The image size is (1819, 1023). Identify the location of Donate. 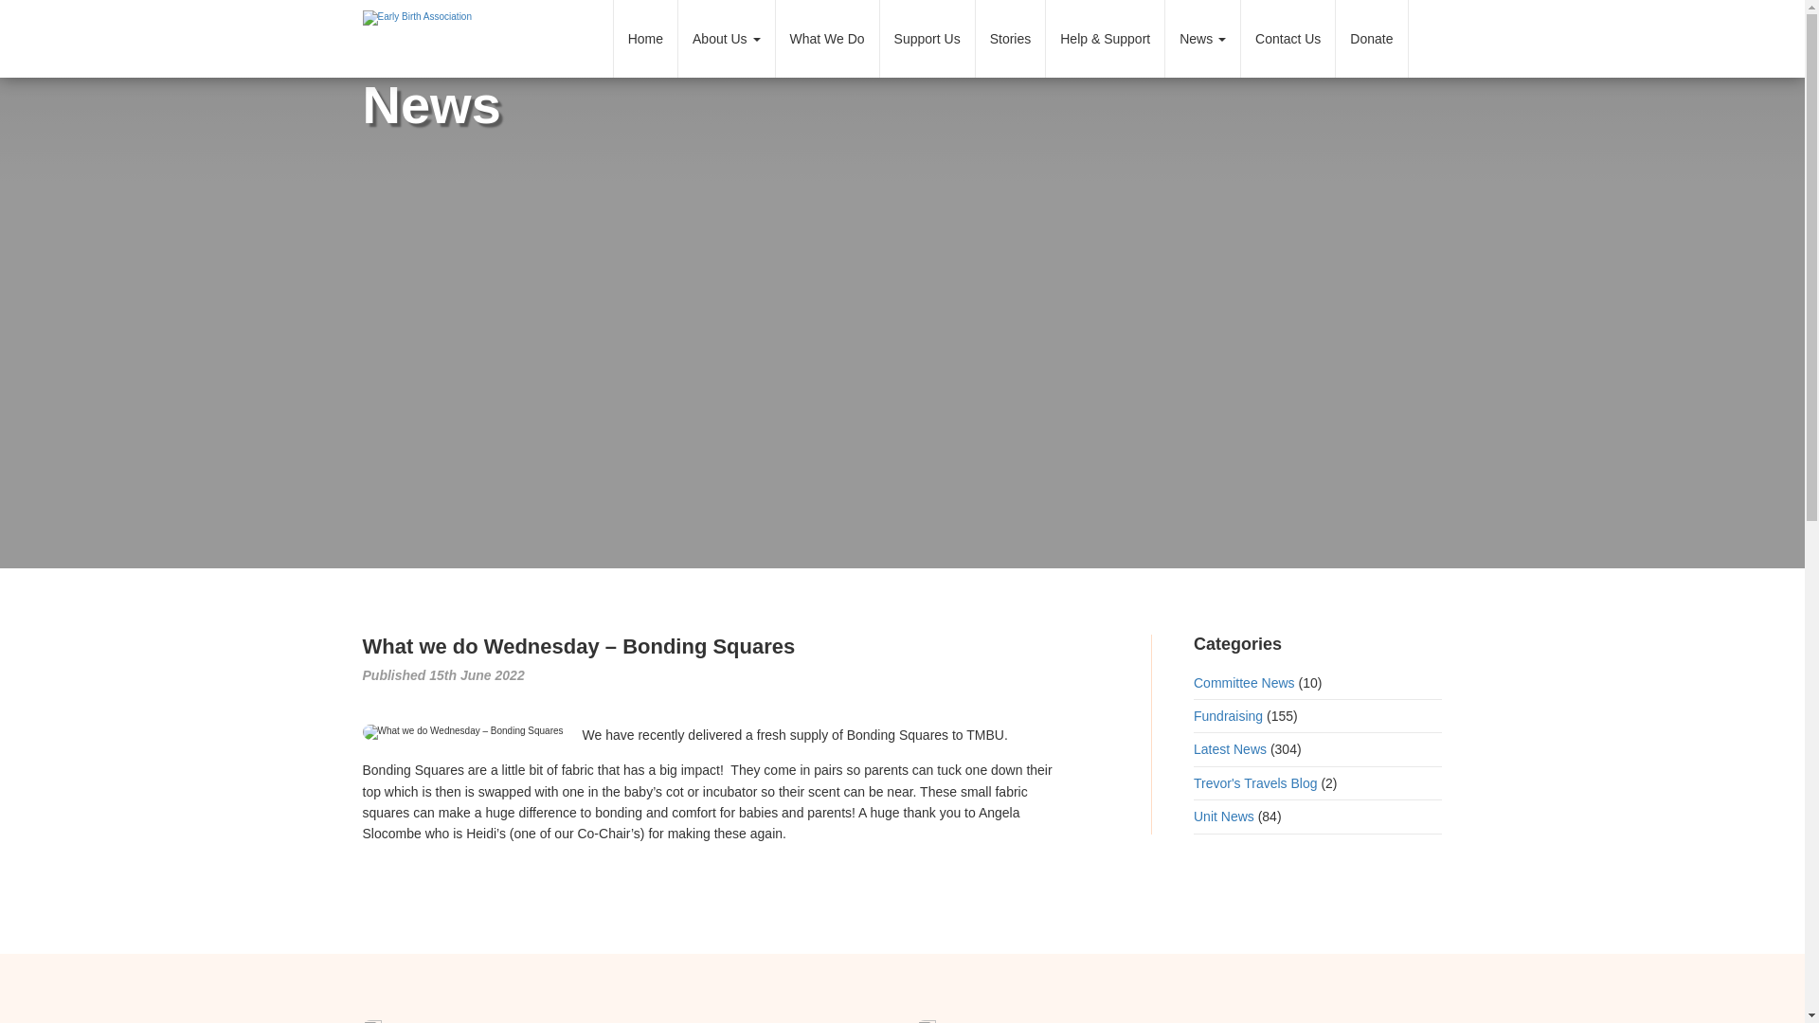
(1370, 39).